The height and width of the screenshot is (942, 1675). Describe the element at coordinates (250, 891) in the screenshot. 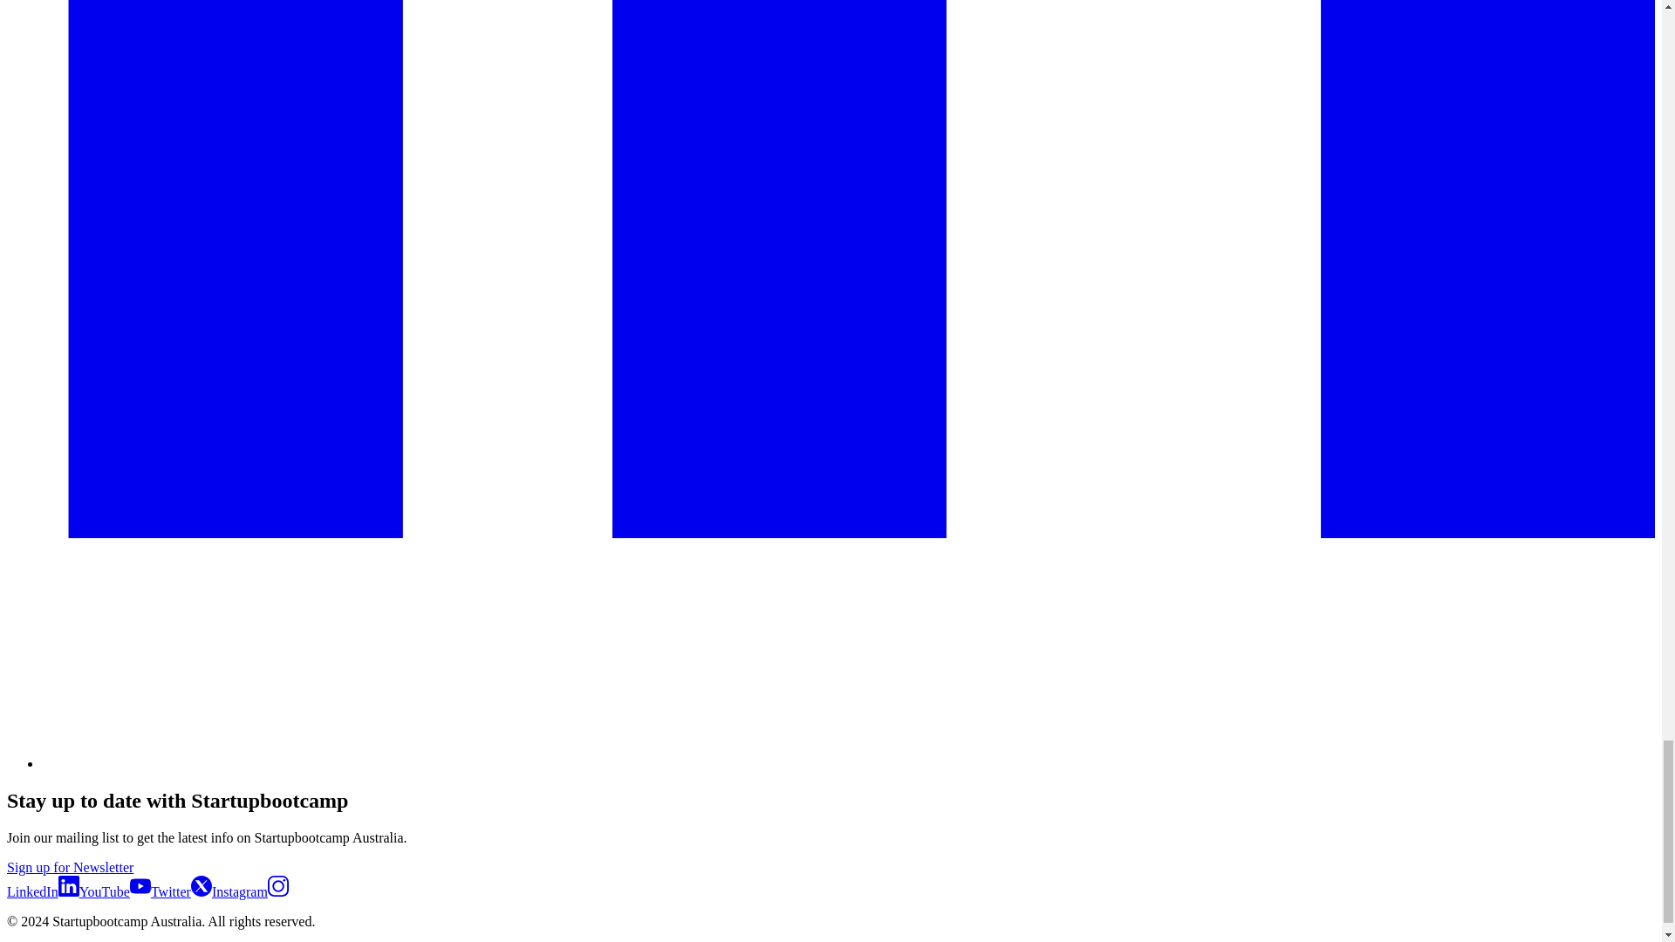

I see `Instagram` at that location.